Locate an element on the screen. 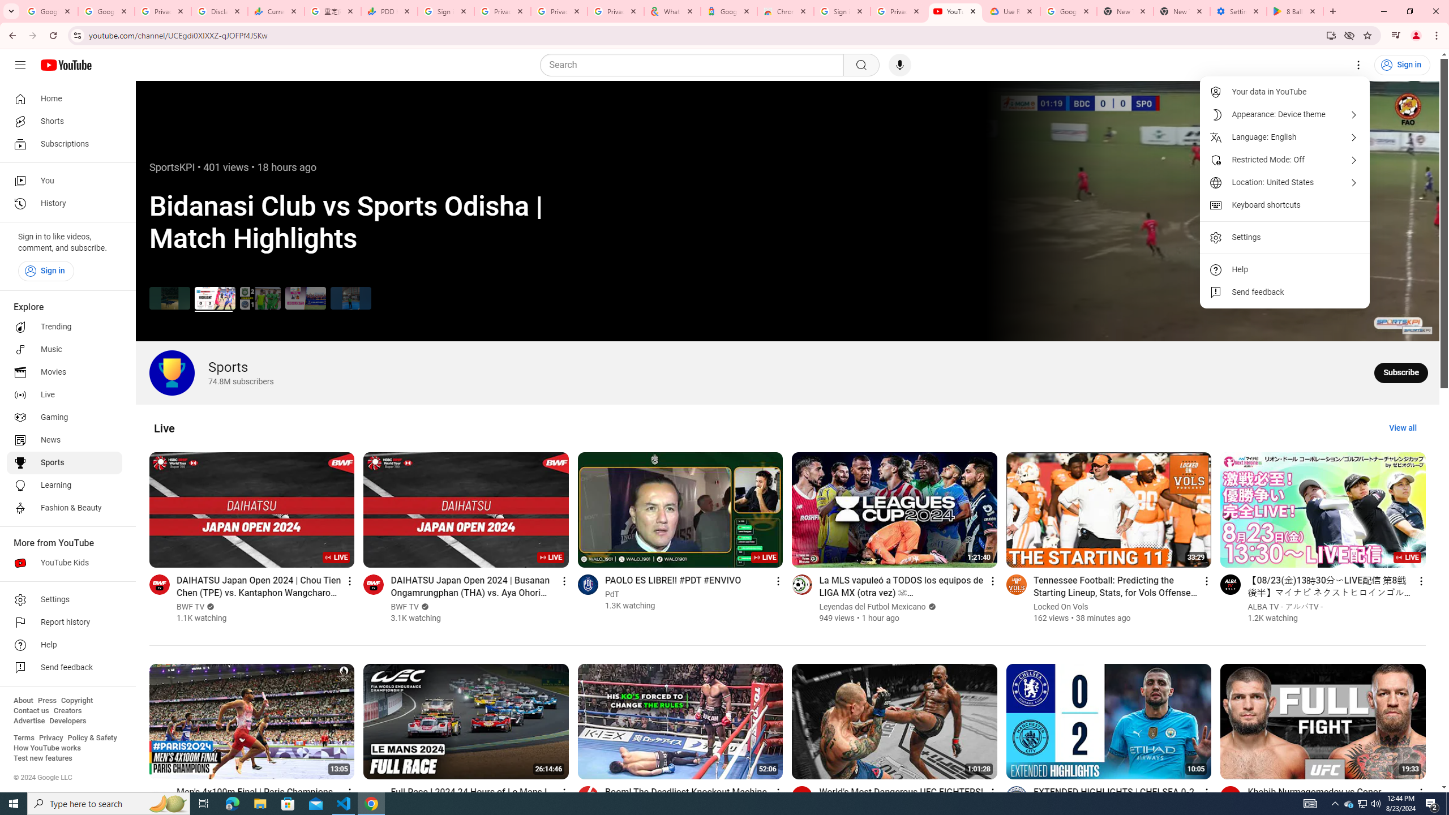 Image resolution: width=1449 pixels, height=815 pixels. Chrome Web Store - Color themes by Chrome is located at coordinates (785, 11).